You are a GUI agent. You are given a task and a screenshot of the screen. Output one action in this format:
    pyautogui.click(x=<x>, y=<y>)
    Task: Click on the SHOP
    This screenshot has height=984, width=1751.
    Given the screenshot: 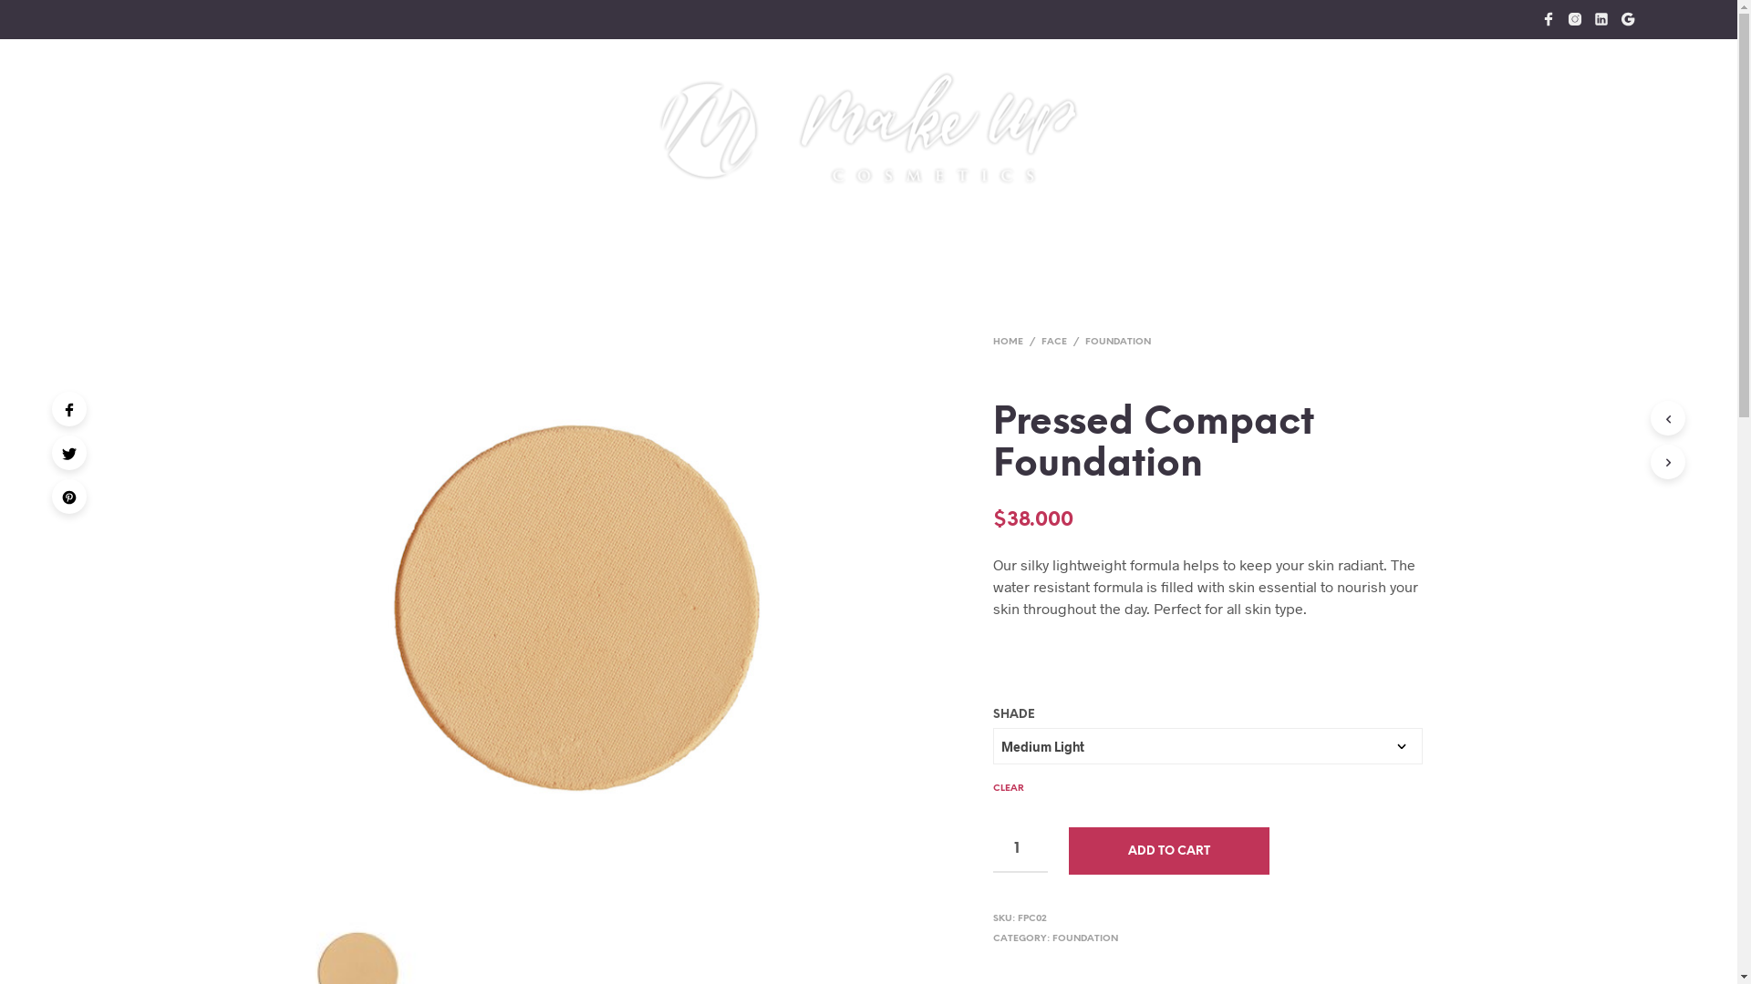 What is the action you would take?
    pyautogui.click(x=633, y=229)
    